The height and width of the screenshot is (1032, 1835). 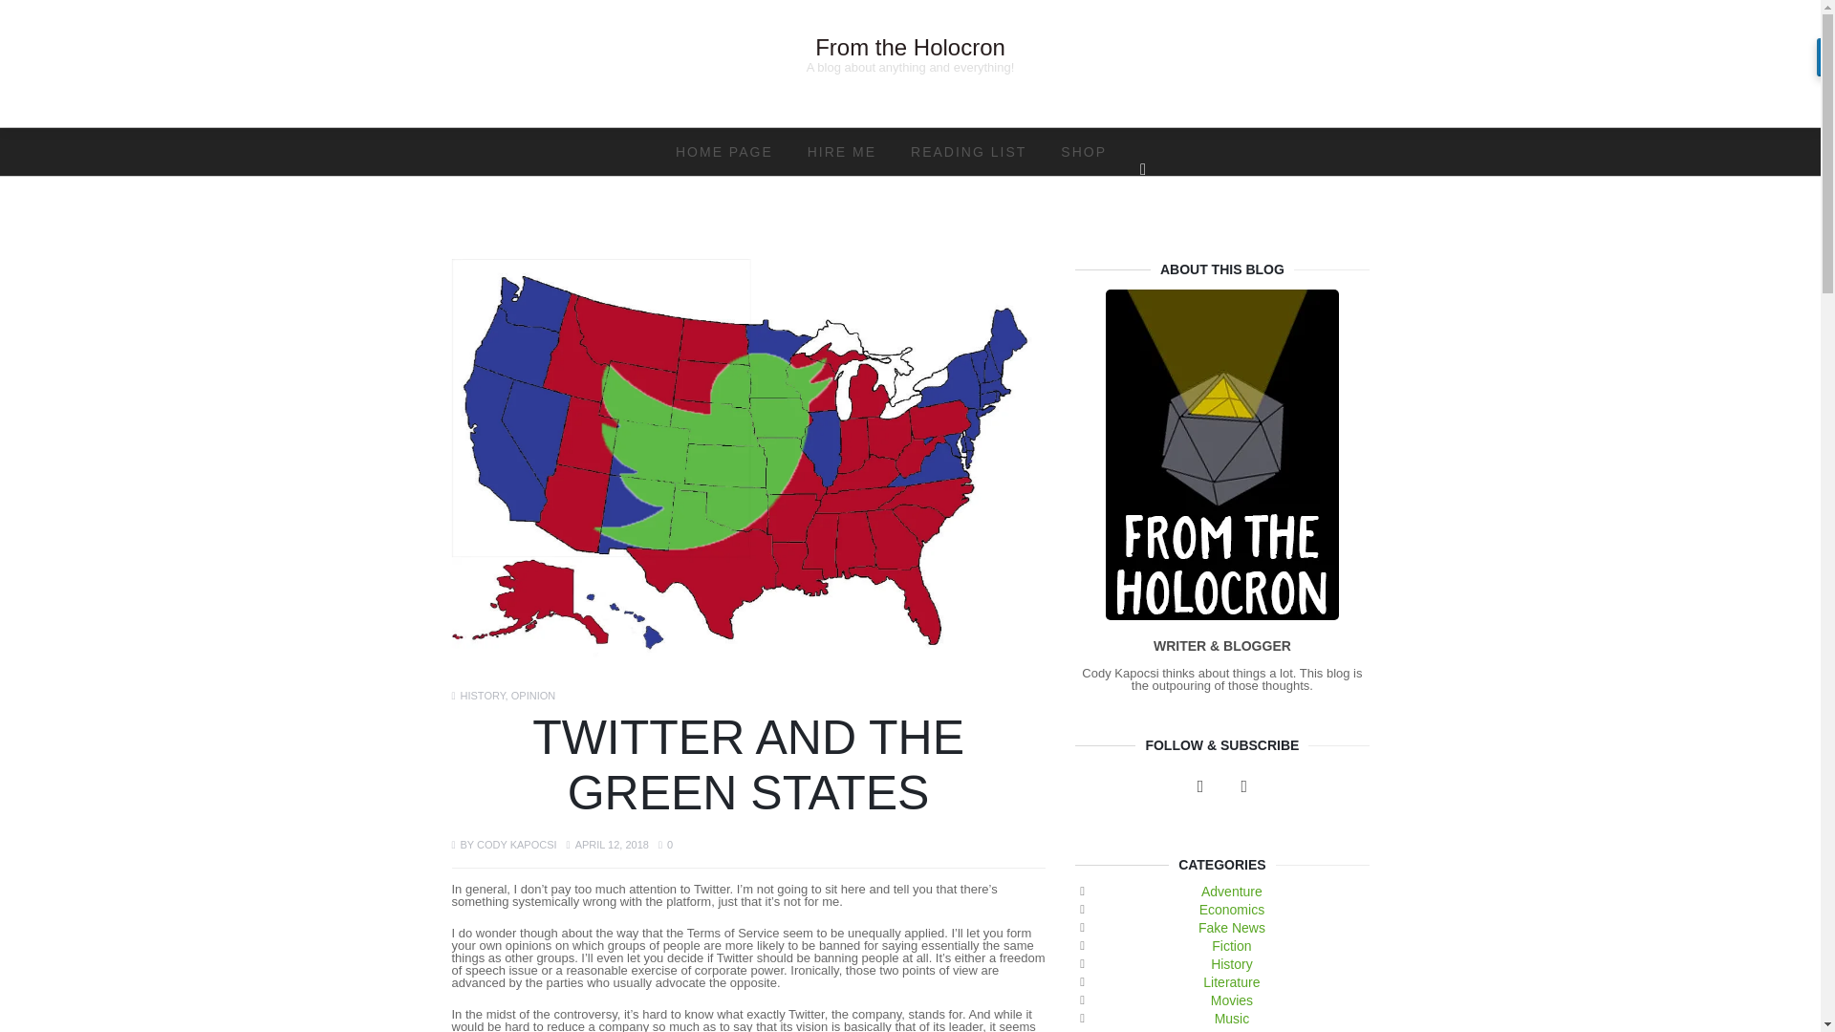 What do you see at coordinates (533, 696) in the screenshot?
I see `OPINION` at bounding box center [533, 696].